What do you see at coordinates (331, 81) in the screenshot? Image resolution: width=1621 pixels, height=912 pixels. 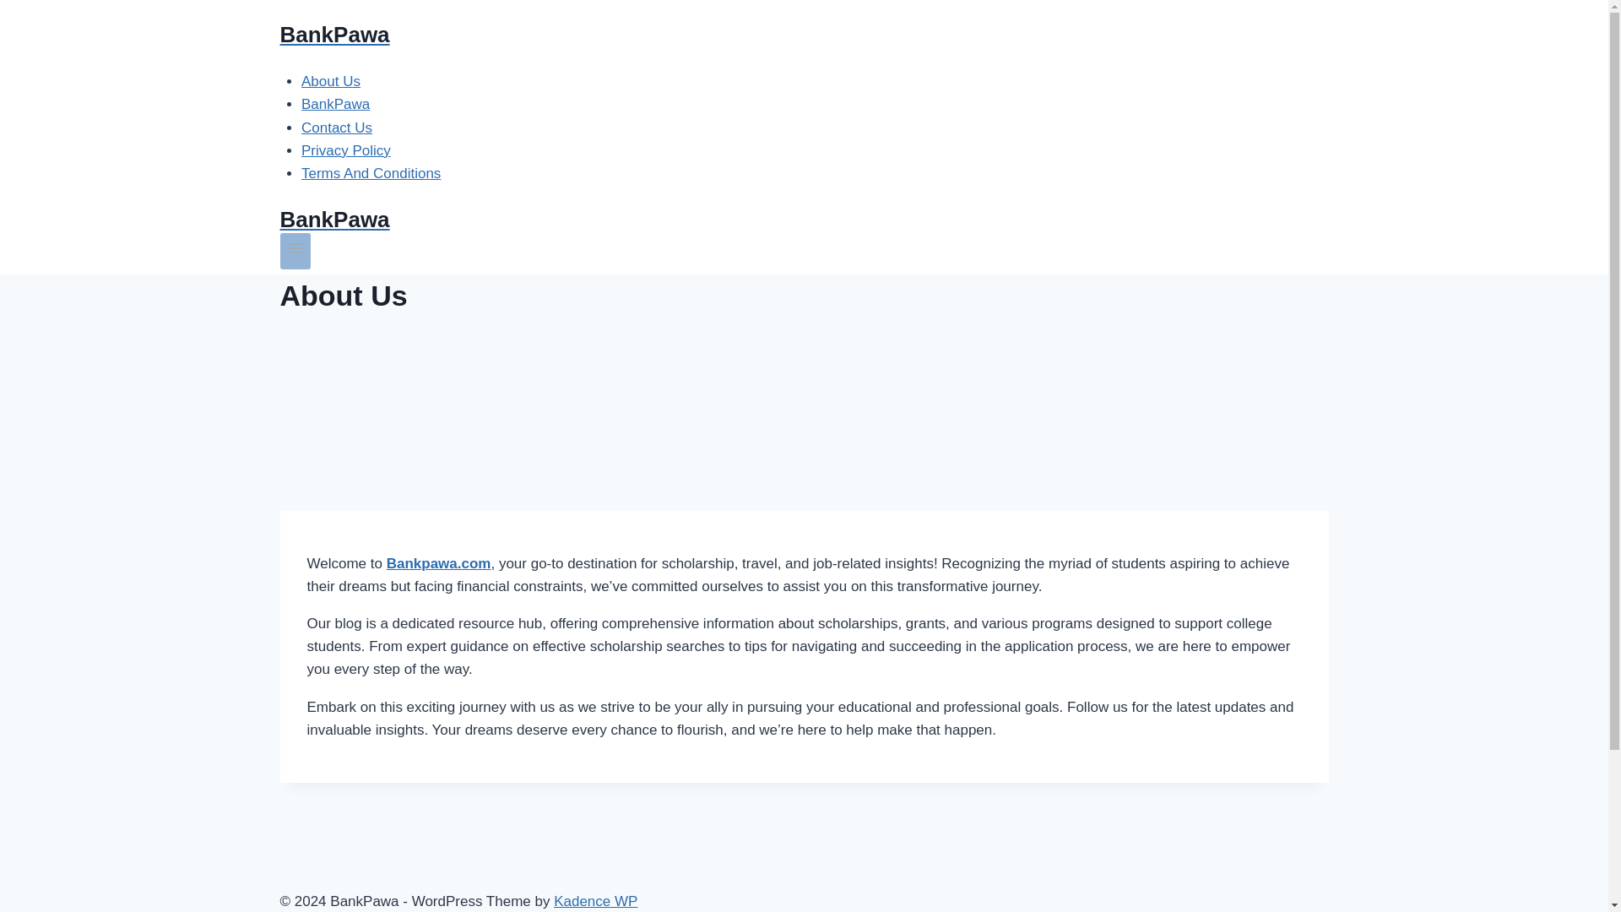 I see `About Us` at bounding box center [331, 81].